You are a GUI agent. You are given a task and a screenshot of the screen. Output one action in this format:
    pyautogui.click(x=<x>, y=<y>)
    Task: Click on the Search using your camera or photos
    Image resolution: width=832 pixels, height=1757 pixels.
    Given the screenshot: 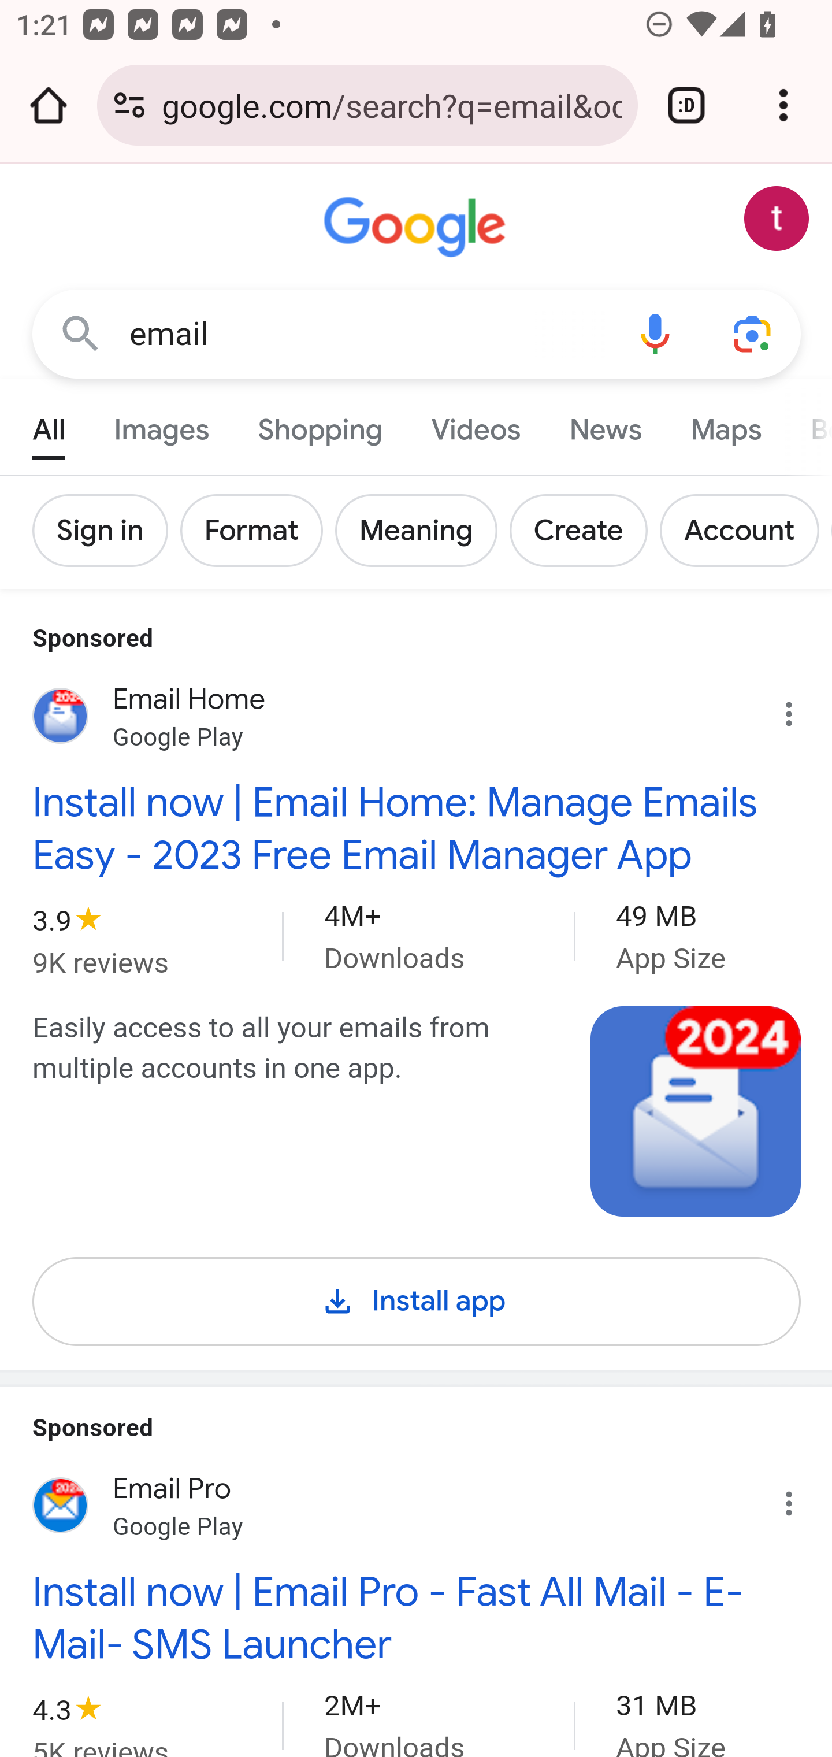 What is the action you would take?
    pyautogui.click(x=753, y=333)
    